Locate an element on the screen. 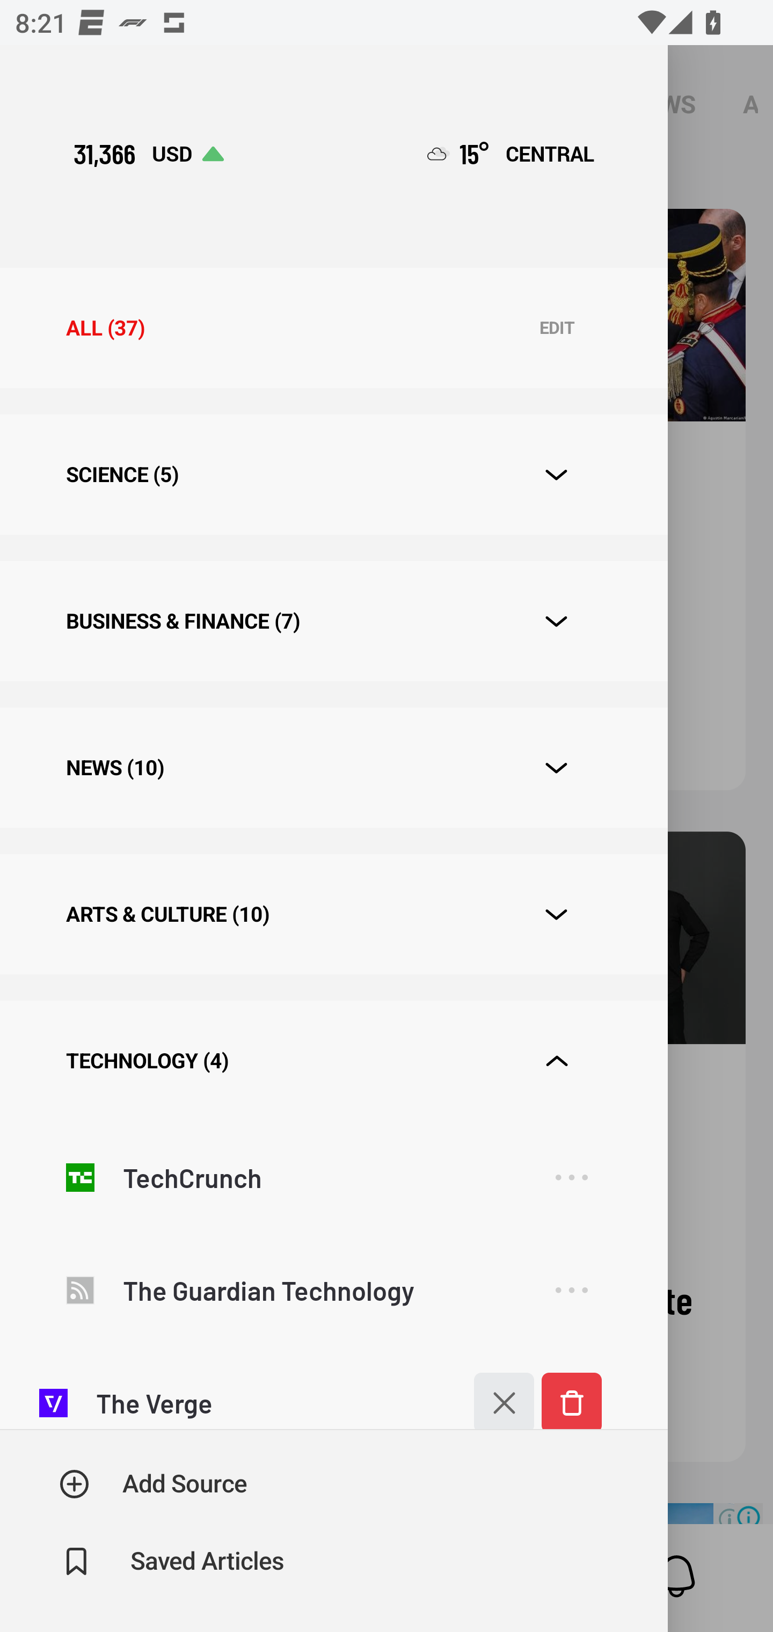  31,366 USD Current State of the Currency is located at coordinates (148, 153).